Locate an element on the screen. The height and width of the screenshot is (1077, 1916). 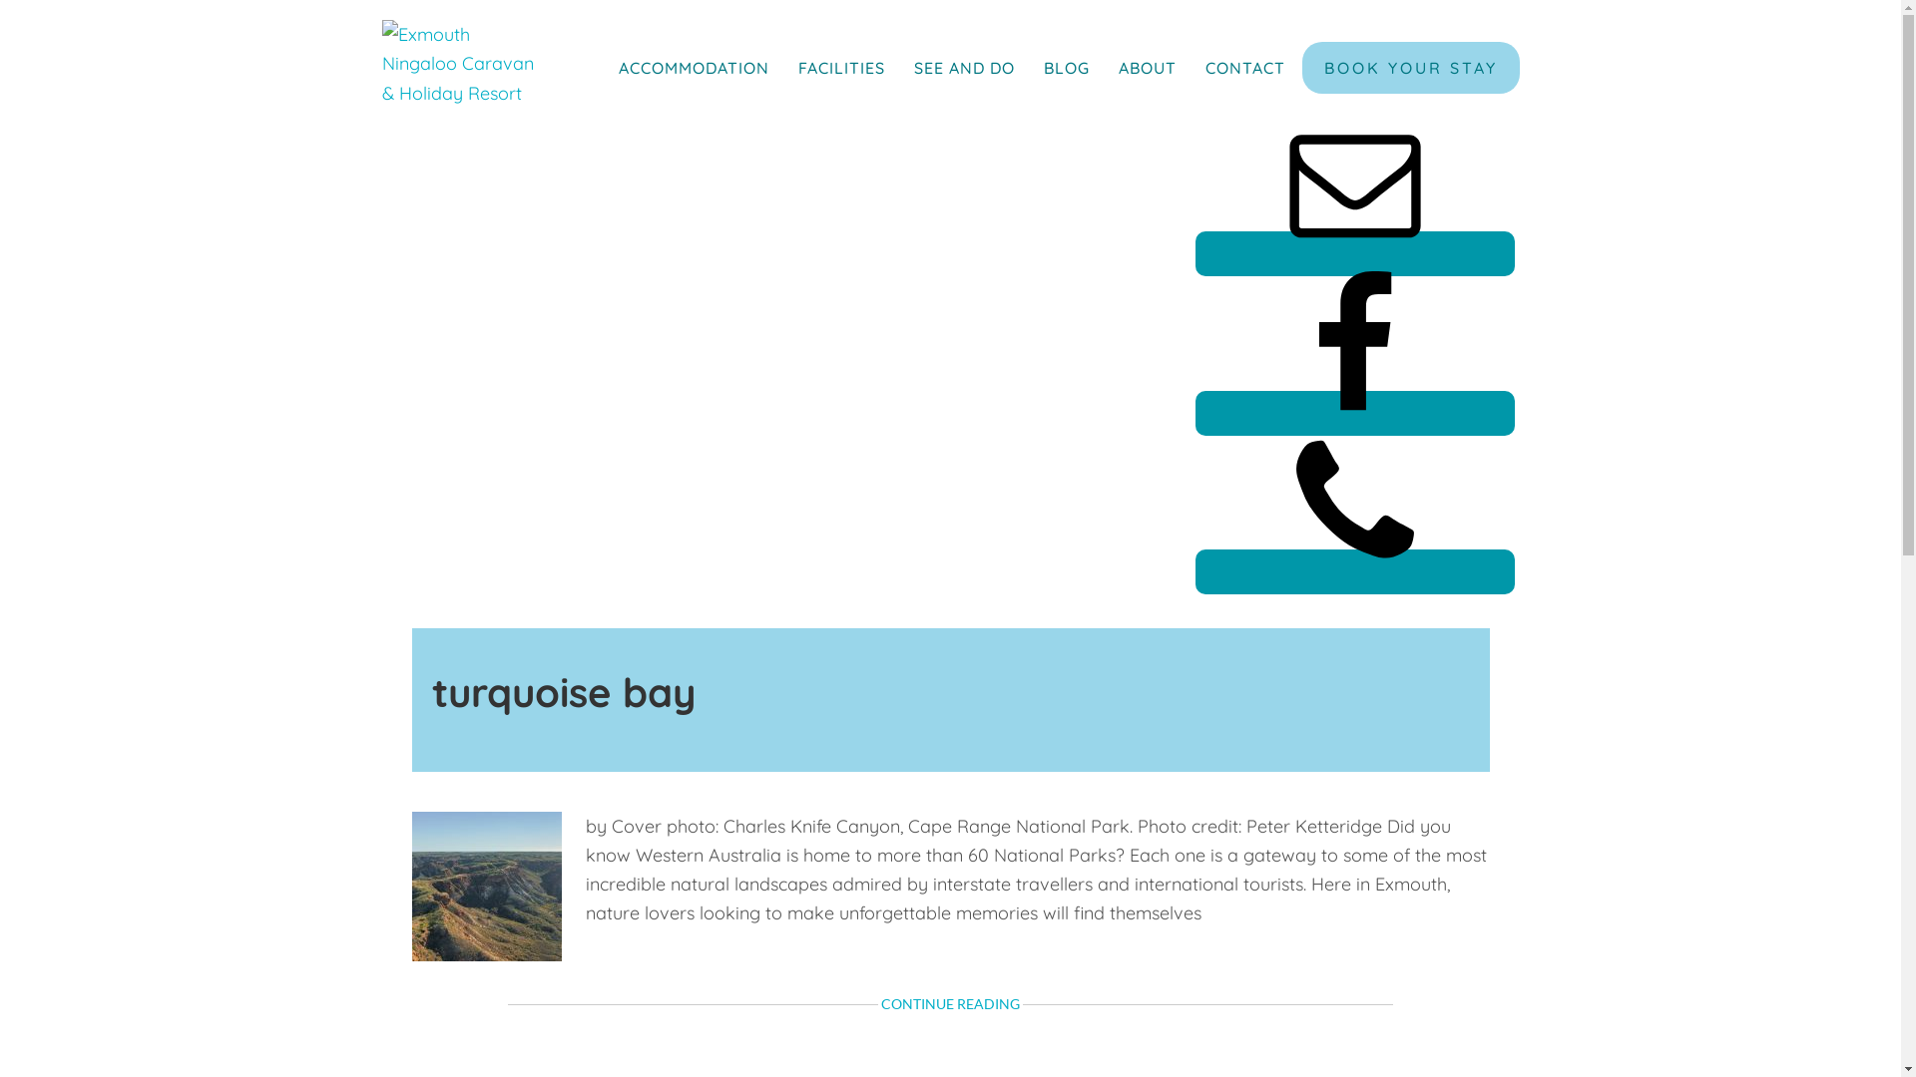
CONTACT is located at coordinates (1245, 68).